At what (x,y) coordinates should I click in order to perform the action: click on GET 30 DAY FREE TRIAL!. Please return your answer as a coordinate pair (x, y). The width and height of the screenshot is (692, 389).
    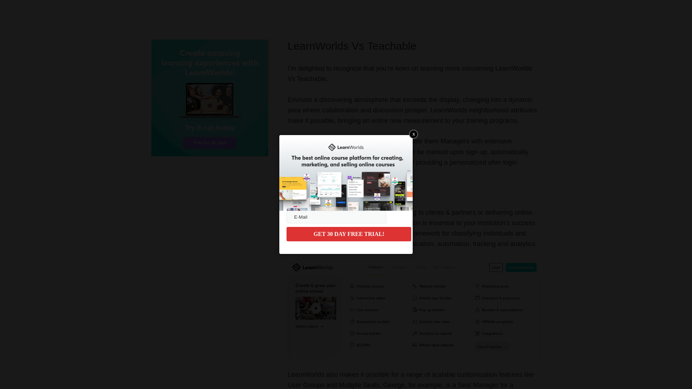
    Looking at the image, I should click on (349, 234).